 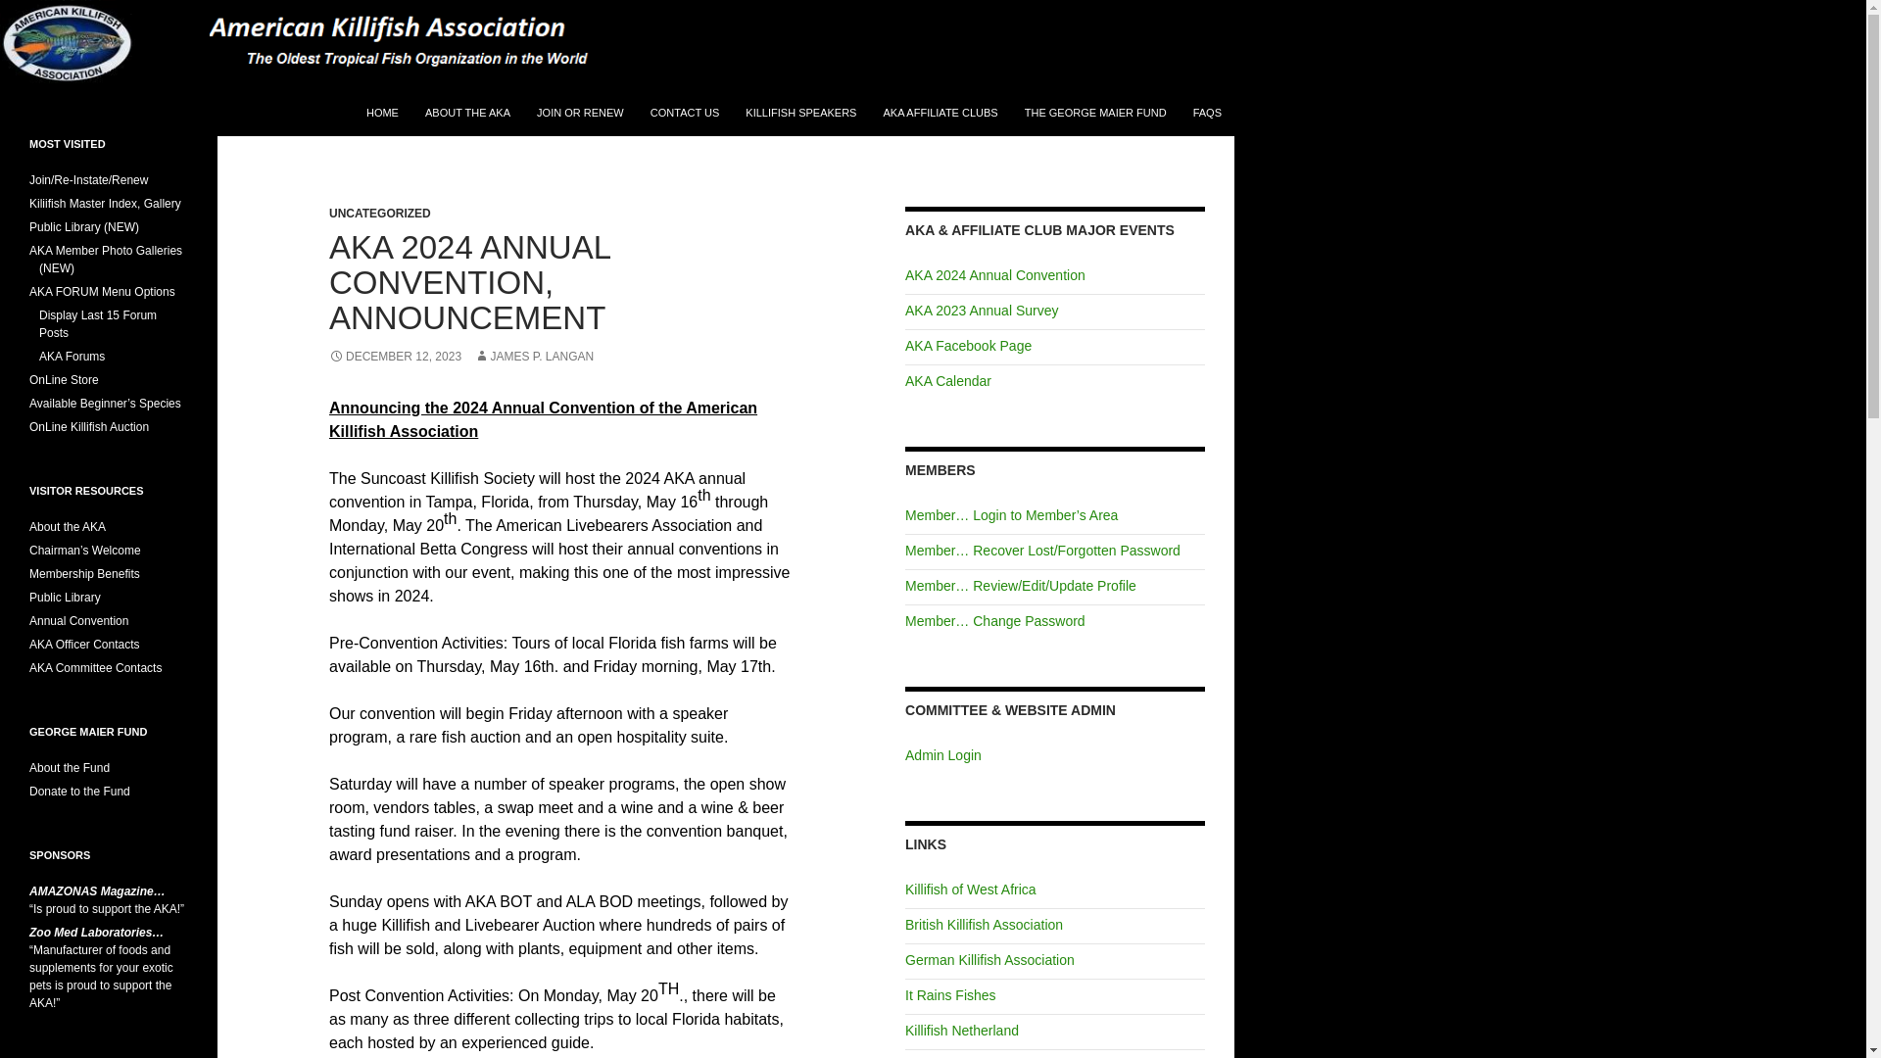 I want to click on AKA 2023 Annual Survey, so click(x=981, y=310).